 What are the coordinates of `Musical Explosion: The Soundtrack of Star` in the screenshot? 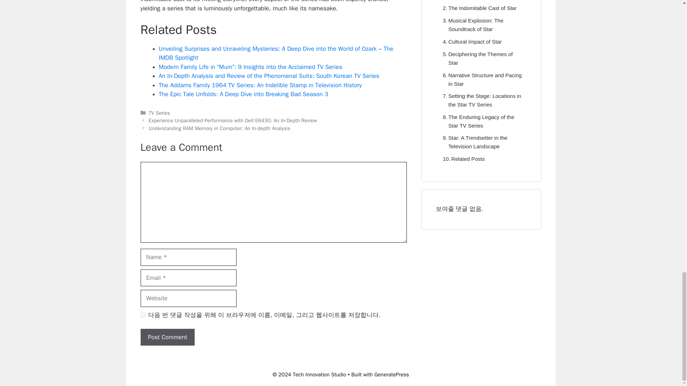 It's located at (481, 25).